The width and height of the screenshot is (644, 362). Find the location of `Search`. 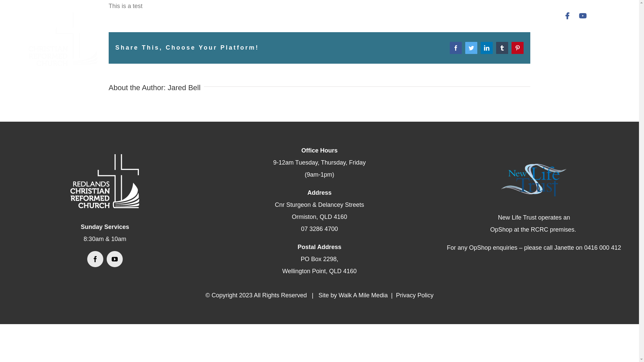

Search is located at coordinates (599, 16).